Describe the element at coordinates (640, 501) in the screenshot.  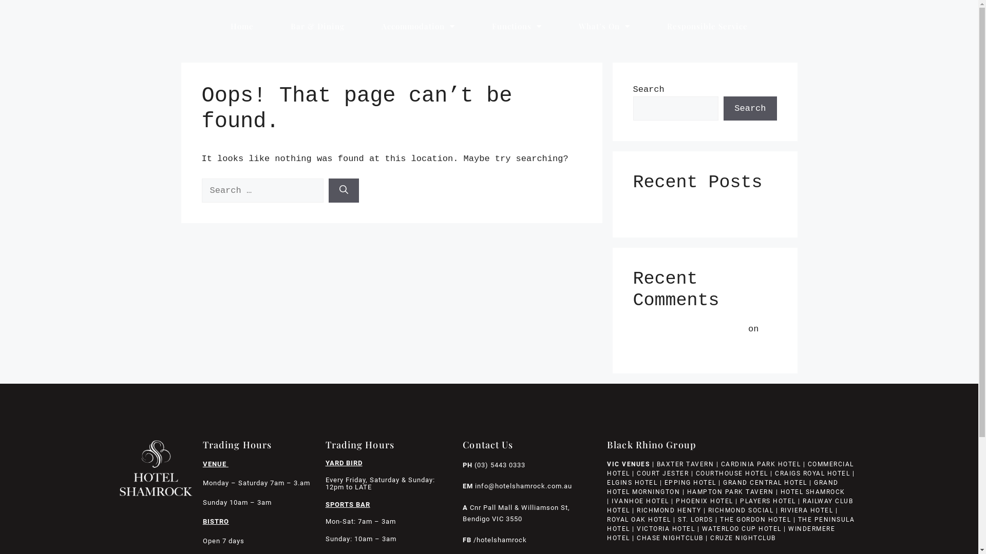
I see `IVANHOE HOTEL` at that location.